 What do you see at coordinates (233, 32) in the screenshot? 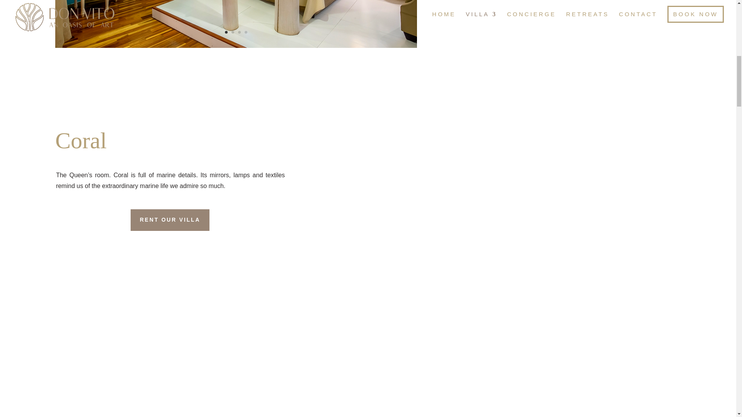
I see `2` at bounding box center [233, 32].